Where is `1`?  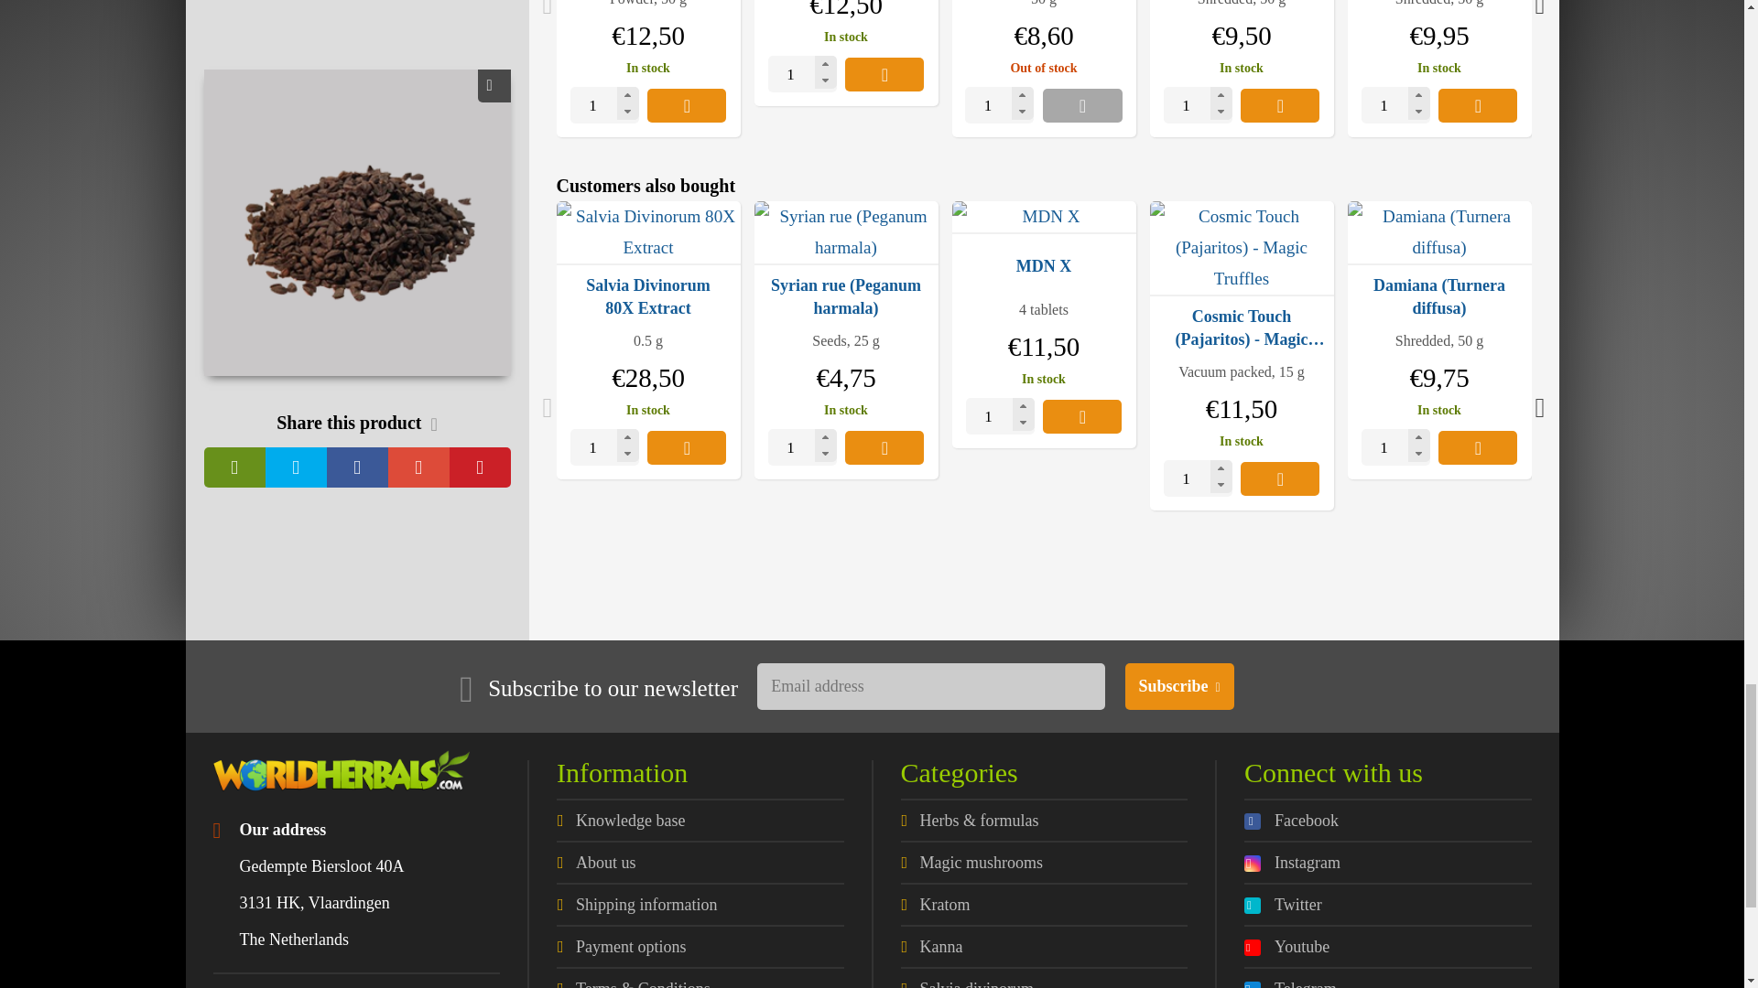
1 is located at coordinates (604, 446).